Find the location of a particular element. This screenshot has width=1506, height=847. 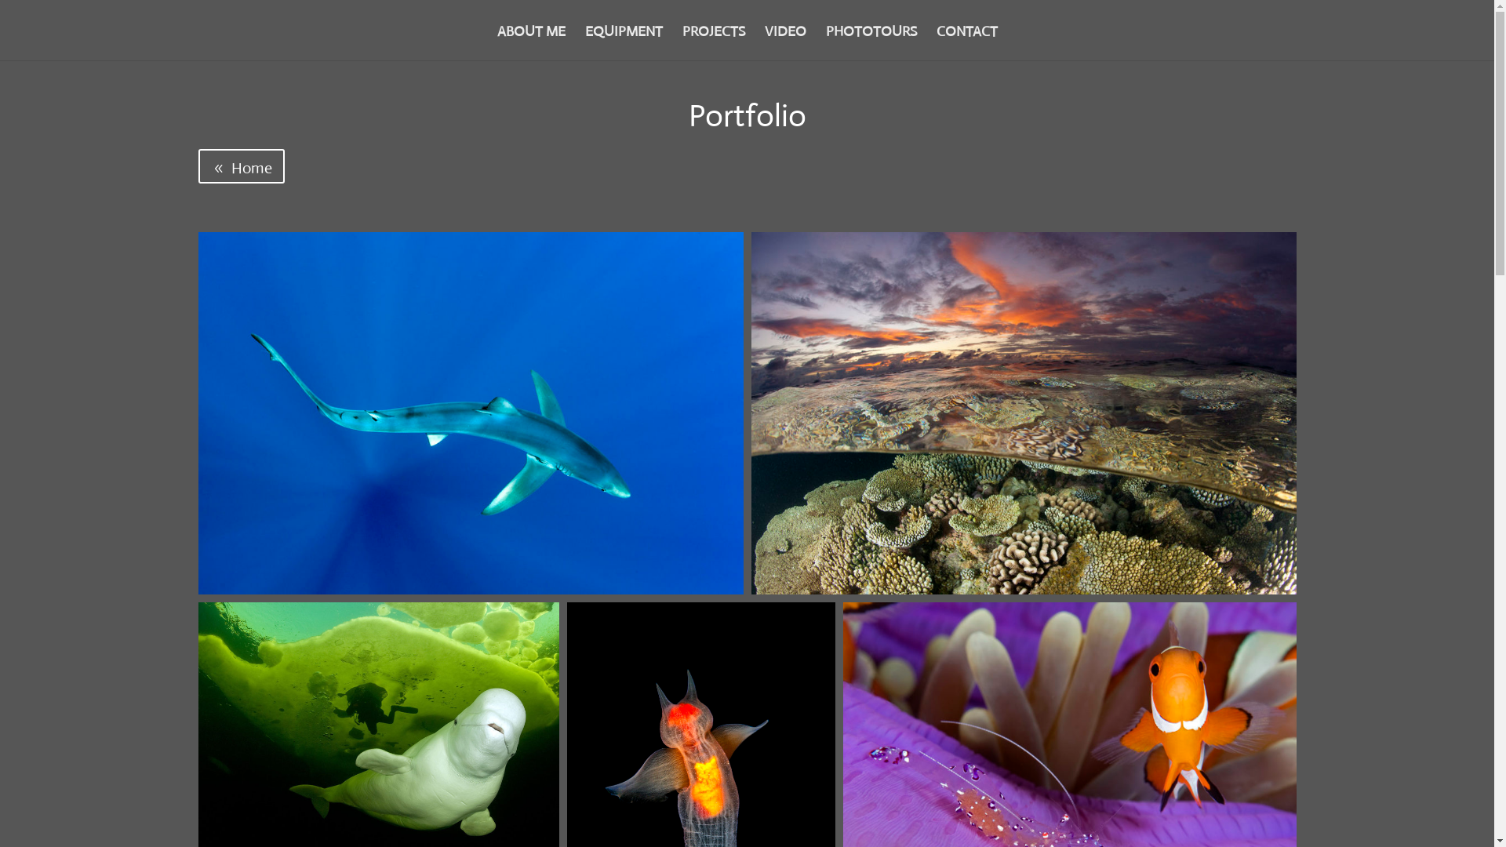

PHOTOTOURS is located at coordinates (871, 43).